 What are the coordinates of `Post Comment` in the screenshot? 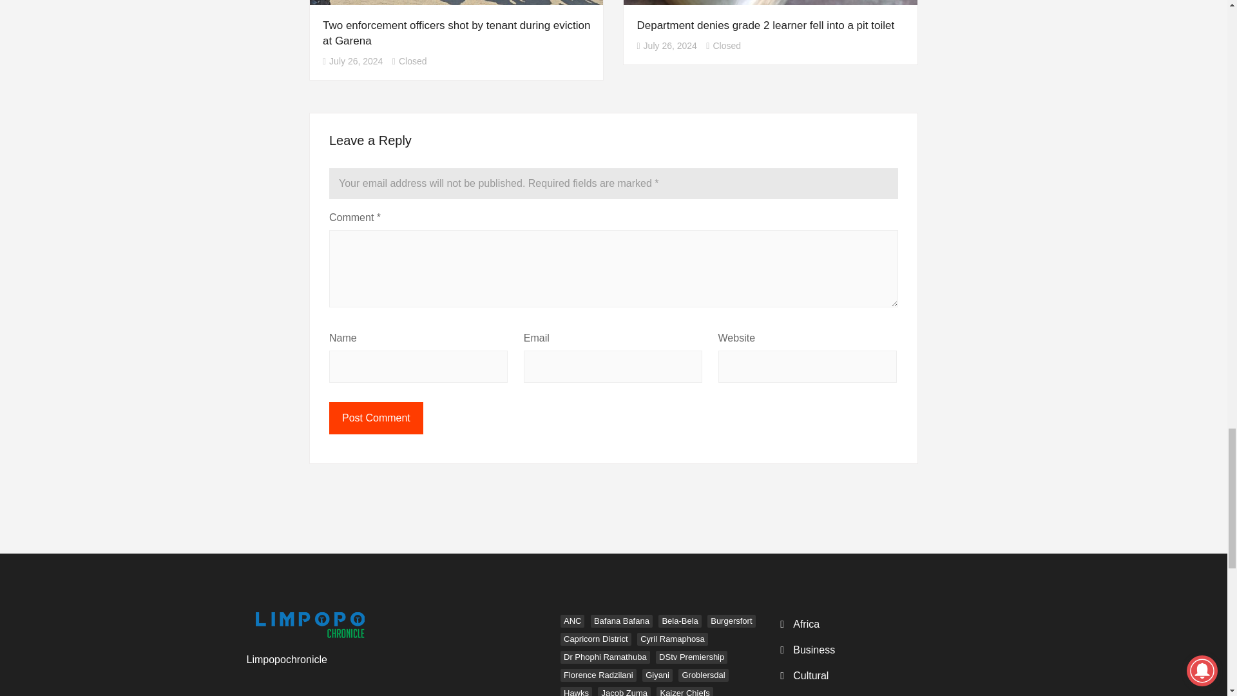 It's located at (376, 418).